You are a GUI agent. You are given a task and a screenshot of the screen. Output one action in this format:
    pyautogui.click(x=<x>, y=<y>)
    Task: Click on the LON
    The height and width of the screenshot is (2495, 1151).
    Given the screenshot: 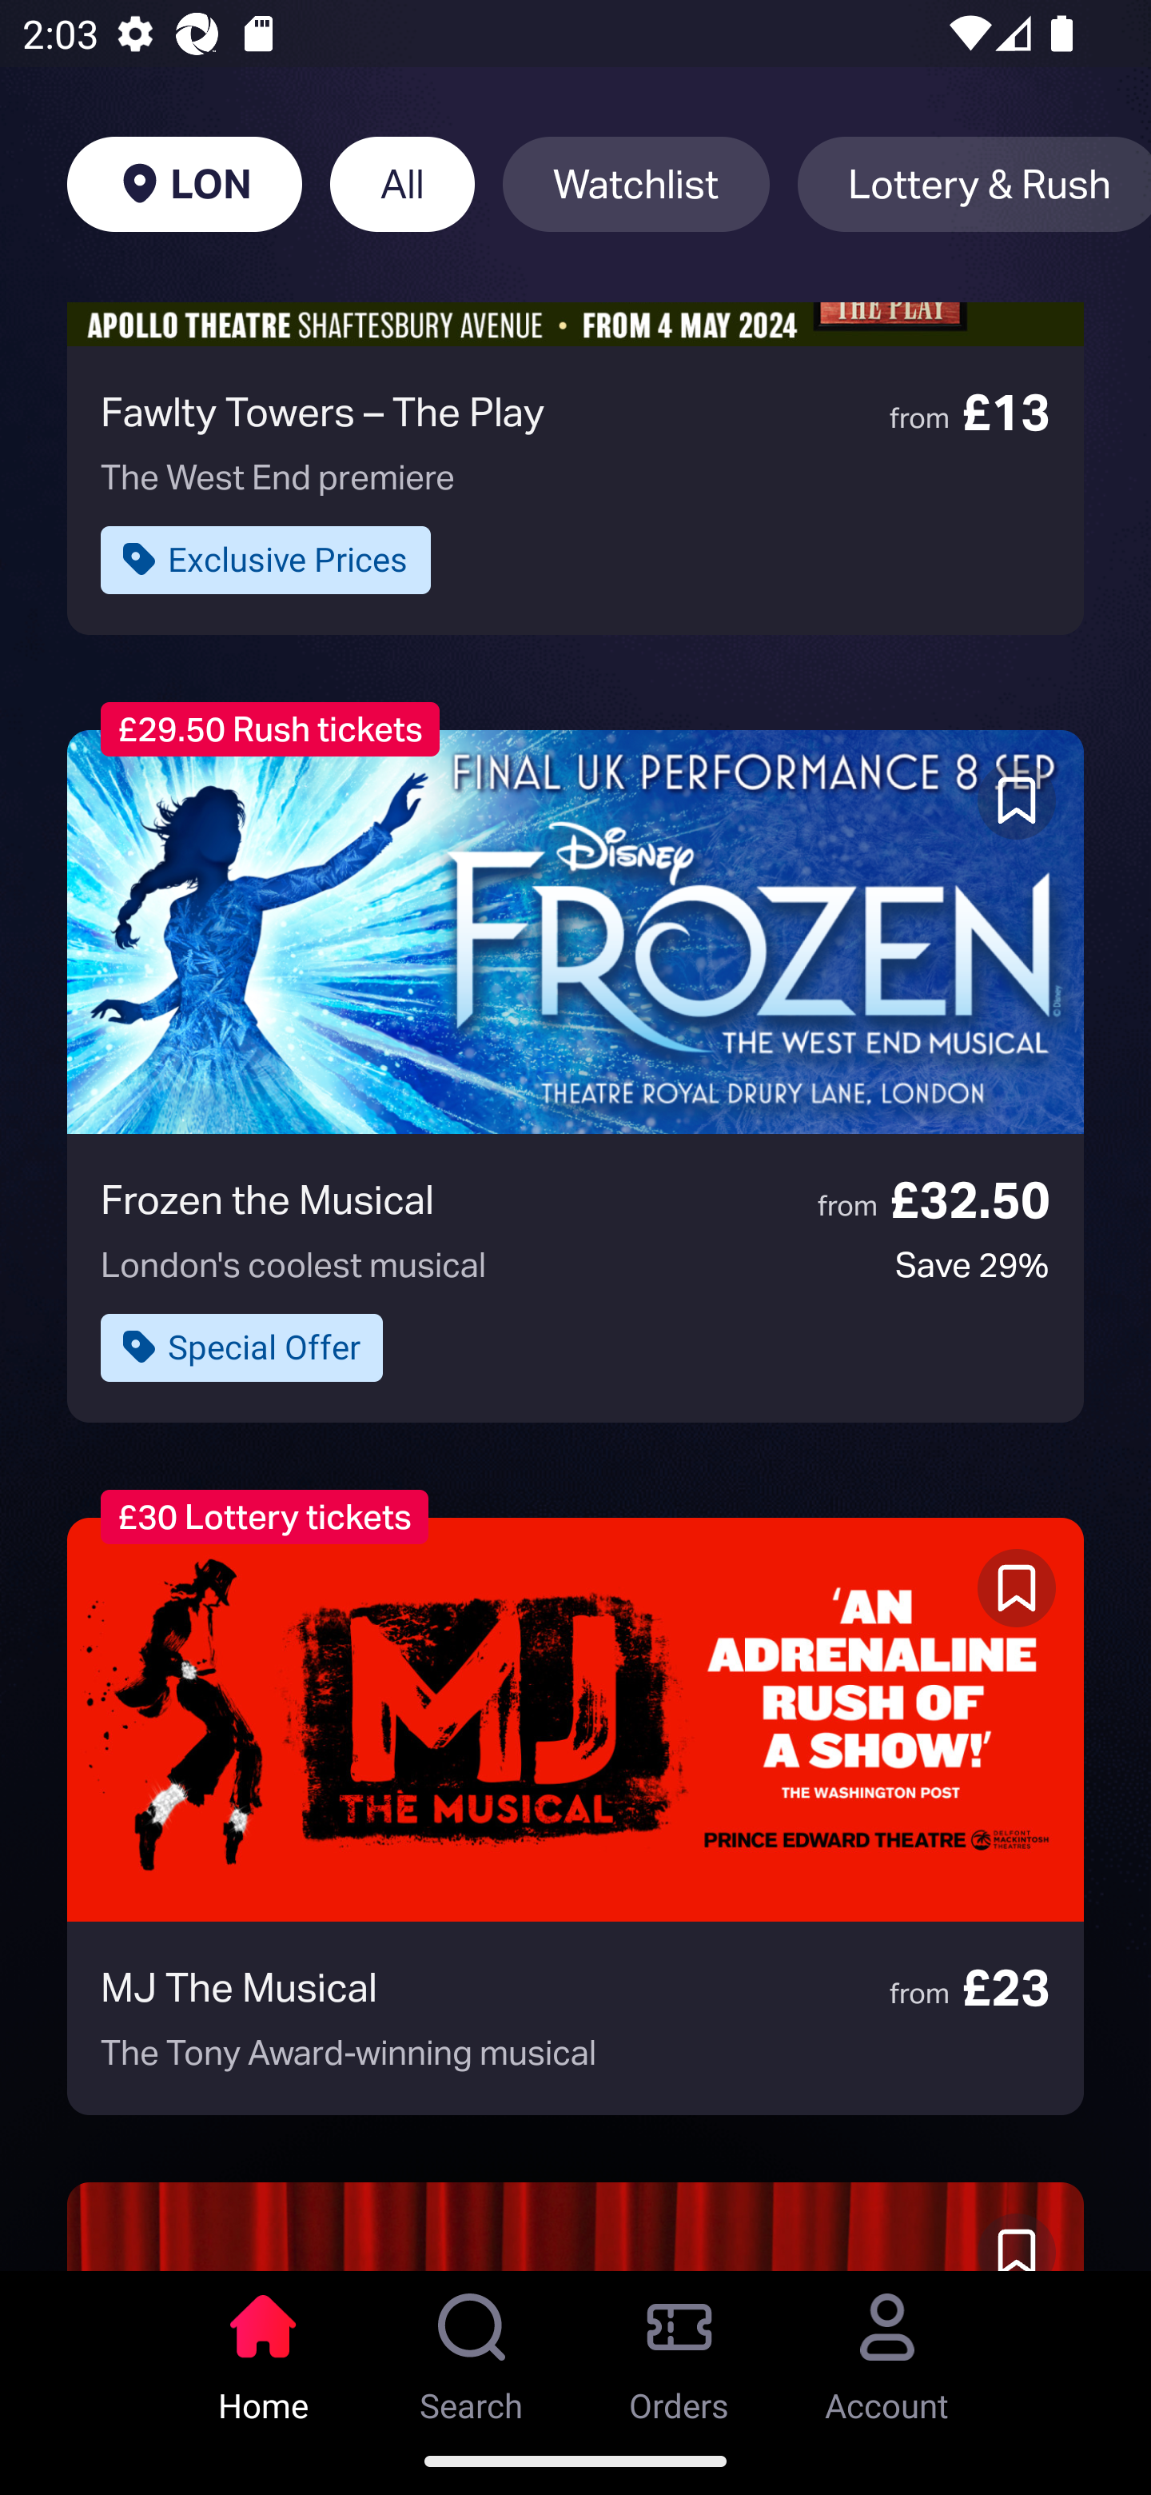 What is the action you would take?
    pyautogui.click(x=184, y=184)
    